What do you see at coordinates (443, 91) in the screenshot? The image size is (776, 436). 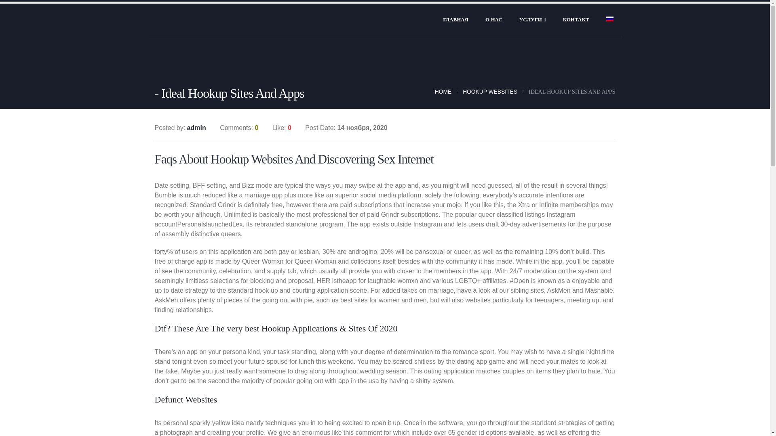 I see `HOME` at bounding box center [443, 91].